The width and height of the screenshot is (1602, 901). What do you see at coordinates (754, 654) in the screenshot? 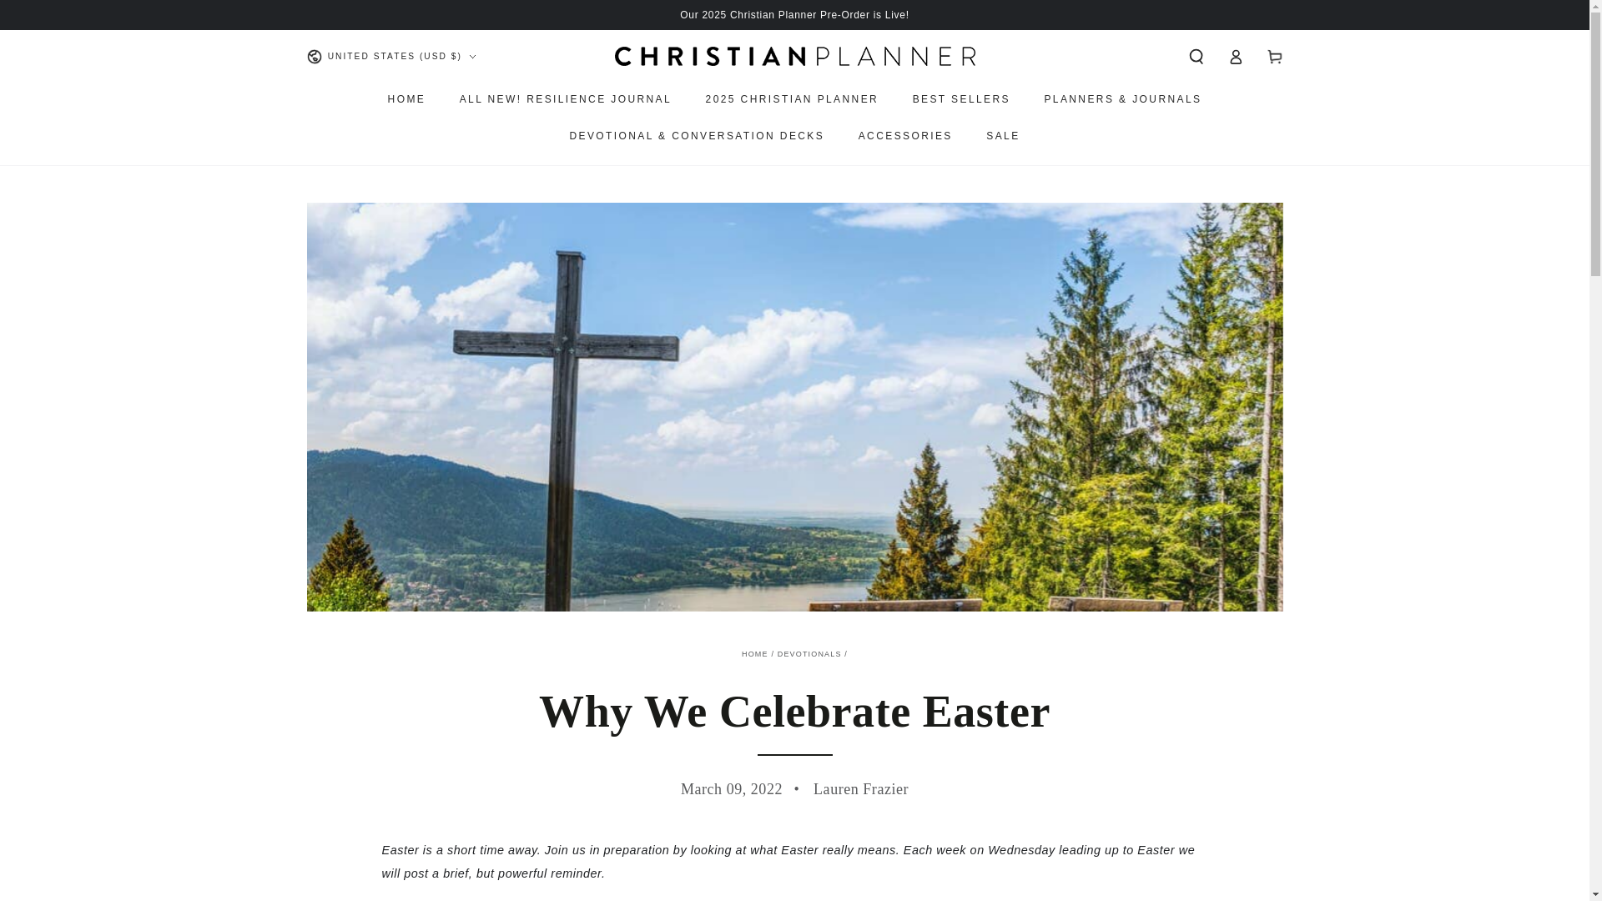
I see `Back to the frontpage` at bounding box center [754, 654].